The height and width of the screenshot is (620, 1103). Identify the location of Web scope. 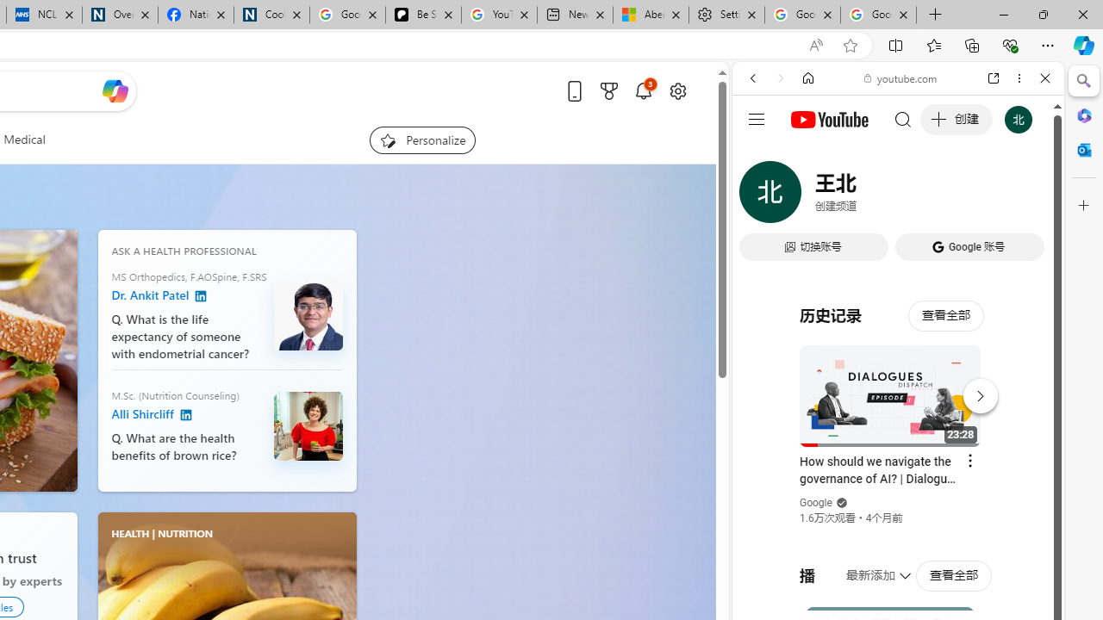
(760, 155).